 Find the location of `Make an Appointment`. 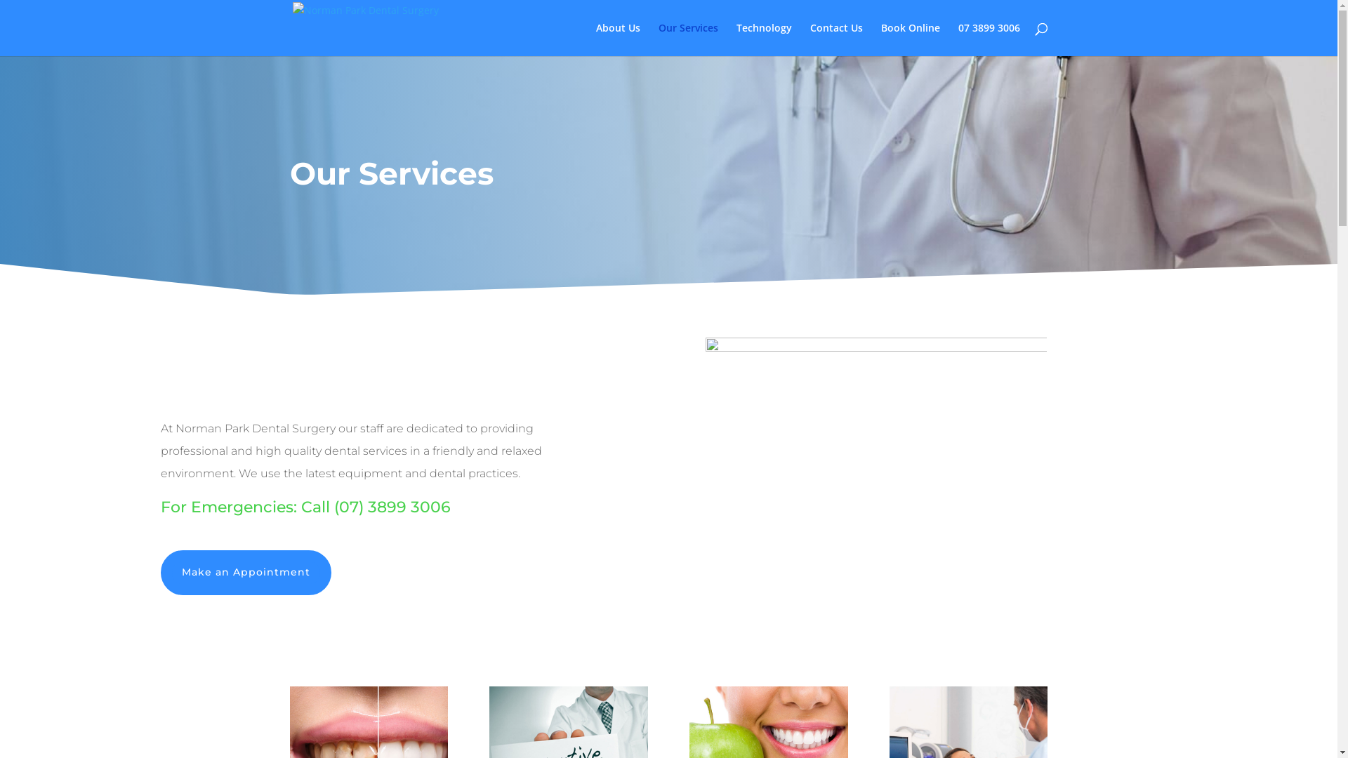

Make an Appointment is located at coordinates (246, 573).